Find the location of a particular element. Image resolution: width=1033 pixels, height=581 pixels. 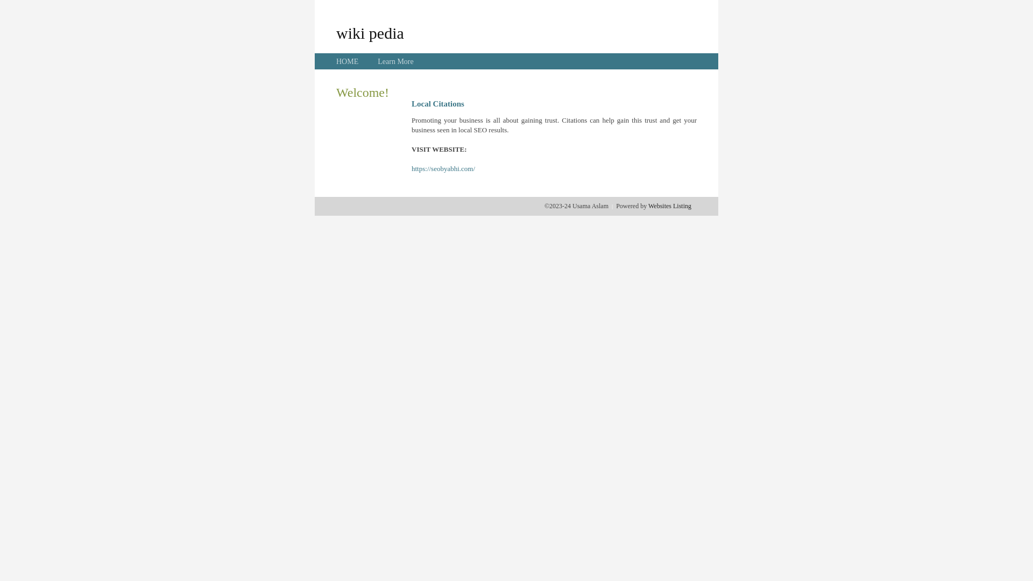

wiki pedia is located at coordinates (370, 33).